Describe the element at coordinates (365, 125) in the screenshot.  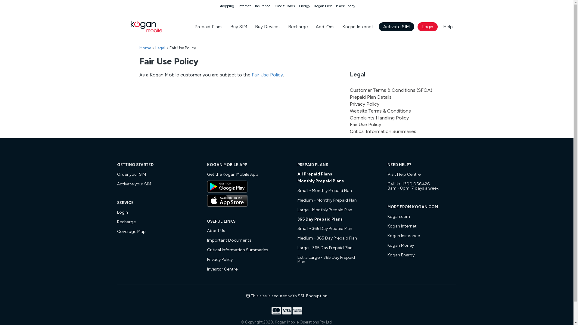
I see `Fair Use Policy` at that location.